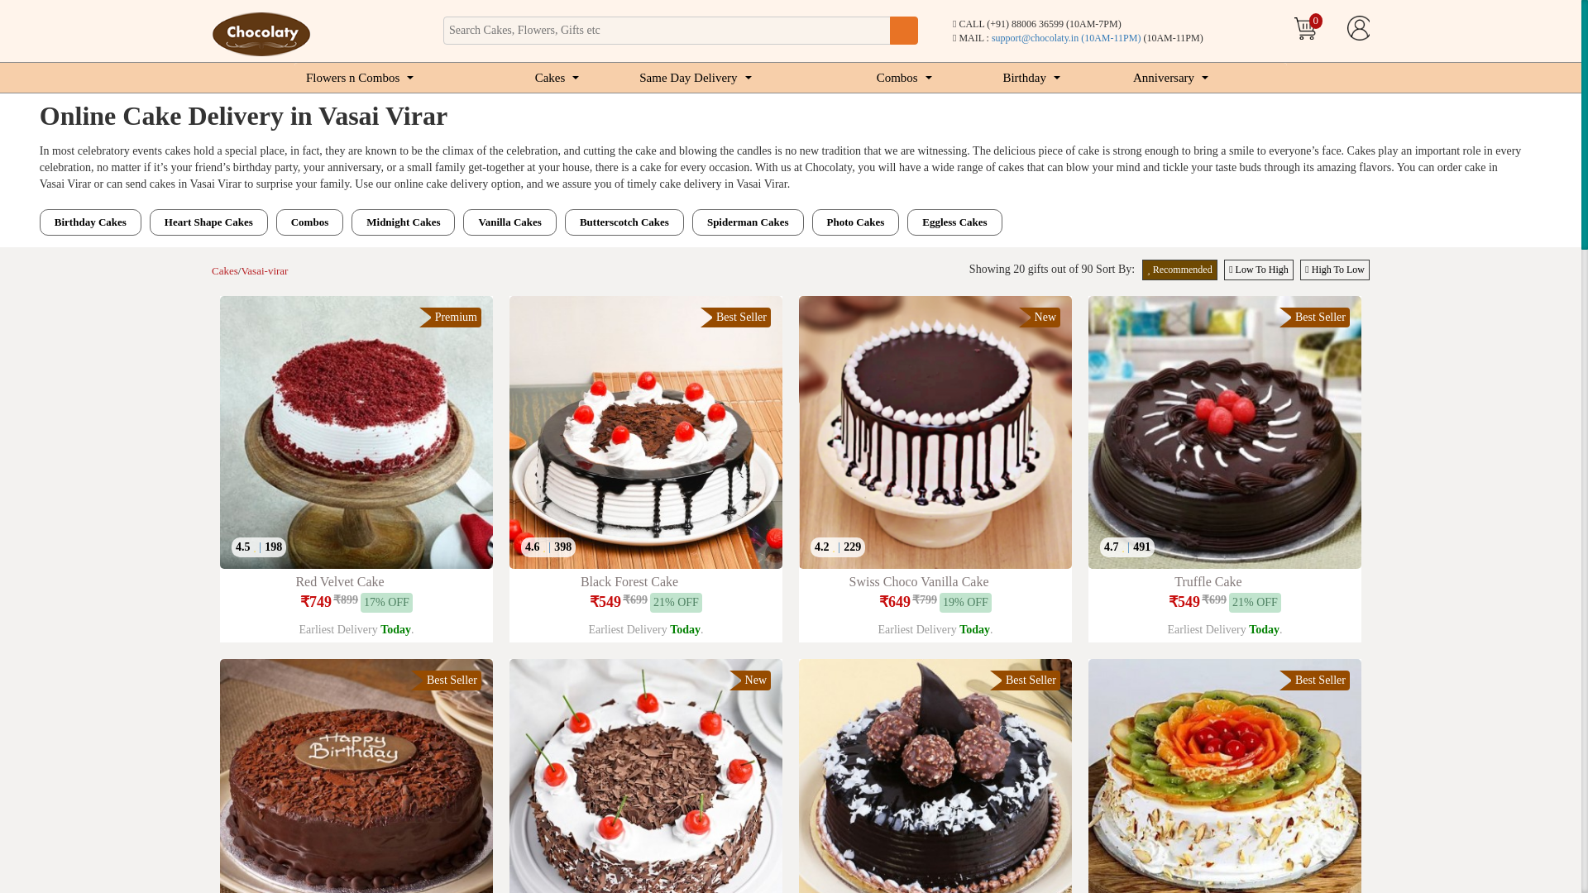  I want to click on Creamy Vanilla Fruit Cake, so click(1224, 776).